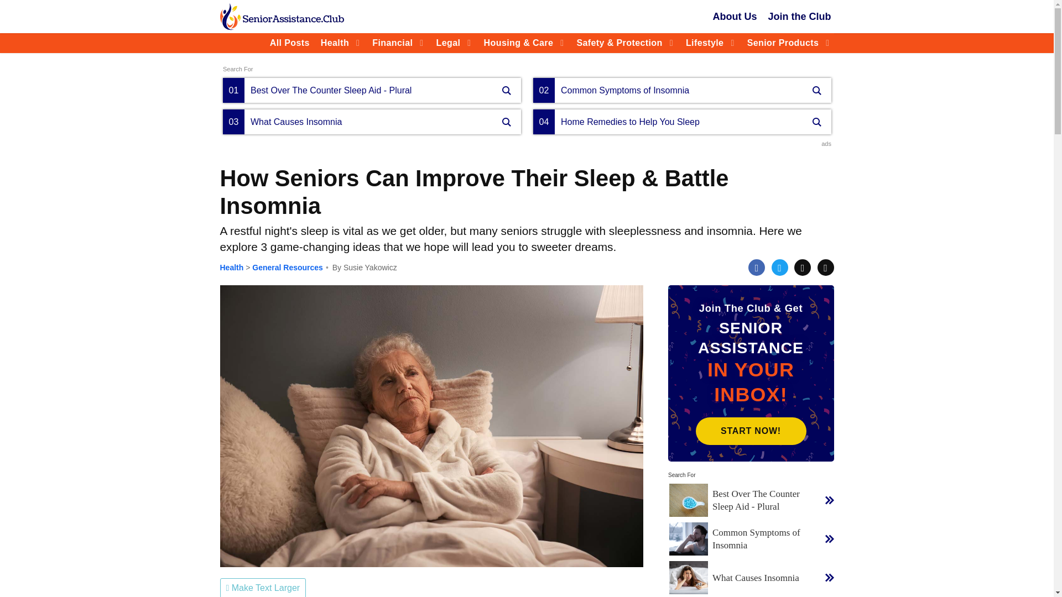 This screenshot has height=597, width=1062. I want to click on About Us, so click(735, 17).